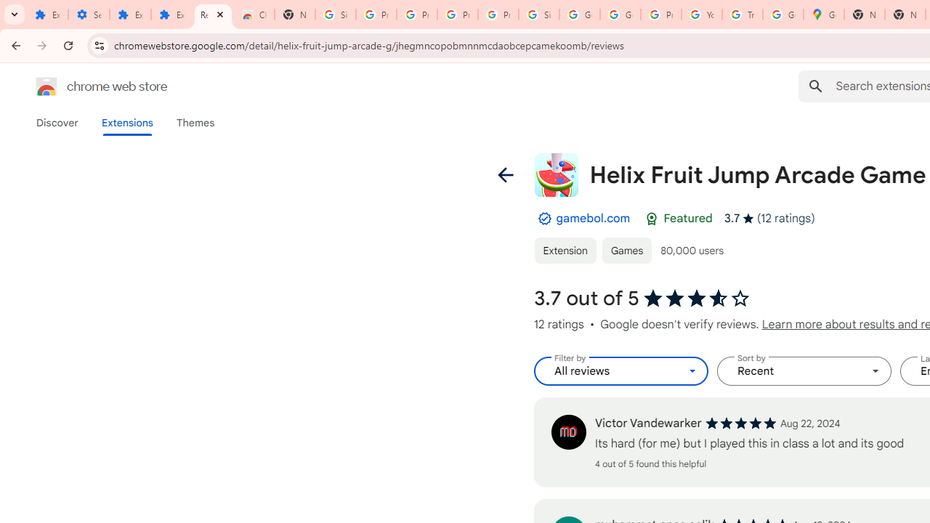  I want to click on Themes, so click(195, 123).